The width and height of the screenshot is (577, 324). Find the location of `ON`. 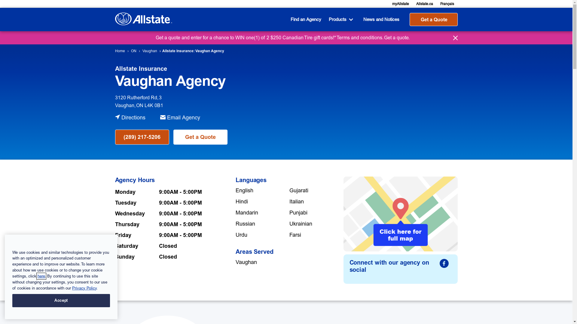

ON is located at coordinates (134, 51).